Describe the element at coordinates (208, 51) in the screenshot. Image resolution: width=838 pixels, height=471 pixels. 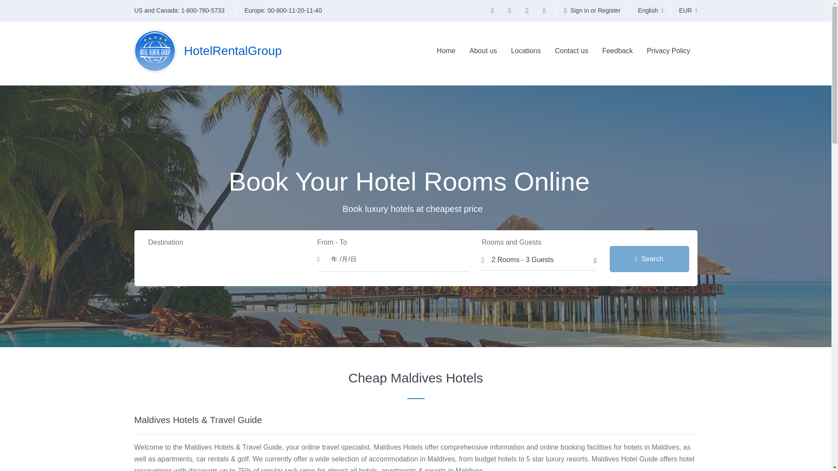
I see `HotelRentalGroup` at that location.